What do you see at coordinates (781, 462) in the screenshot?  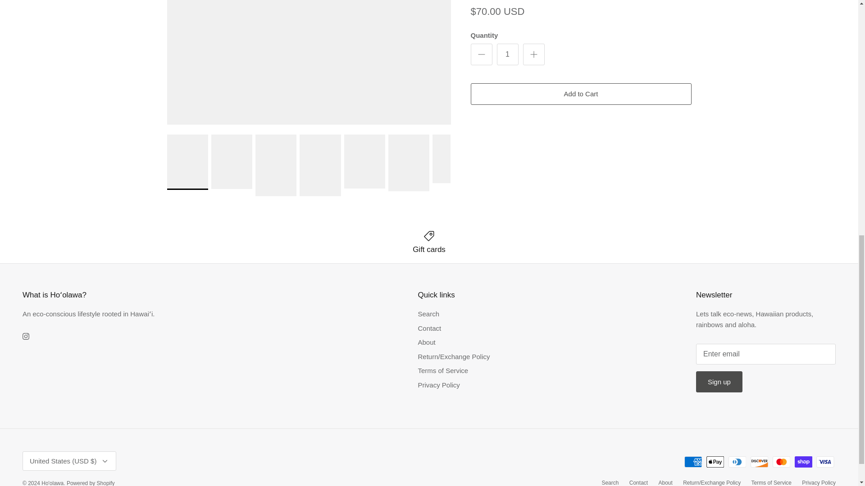 I see `Mastercard` at bounding box center [781, 462].